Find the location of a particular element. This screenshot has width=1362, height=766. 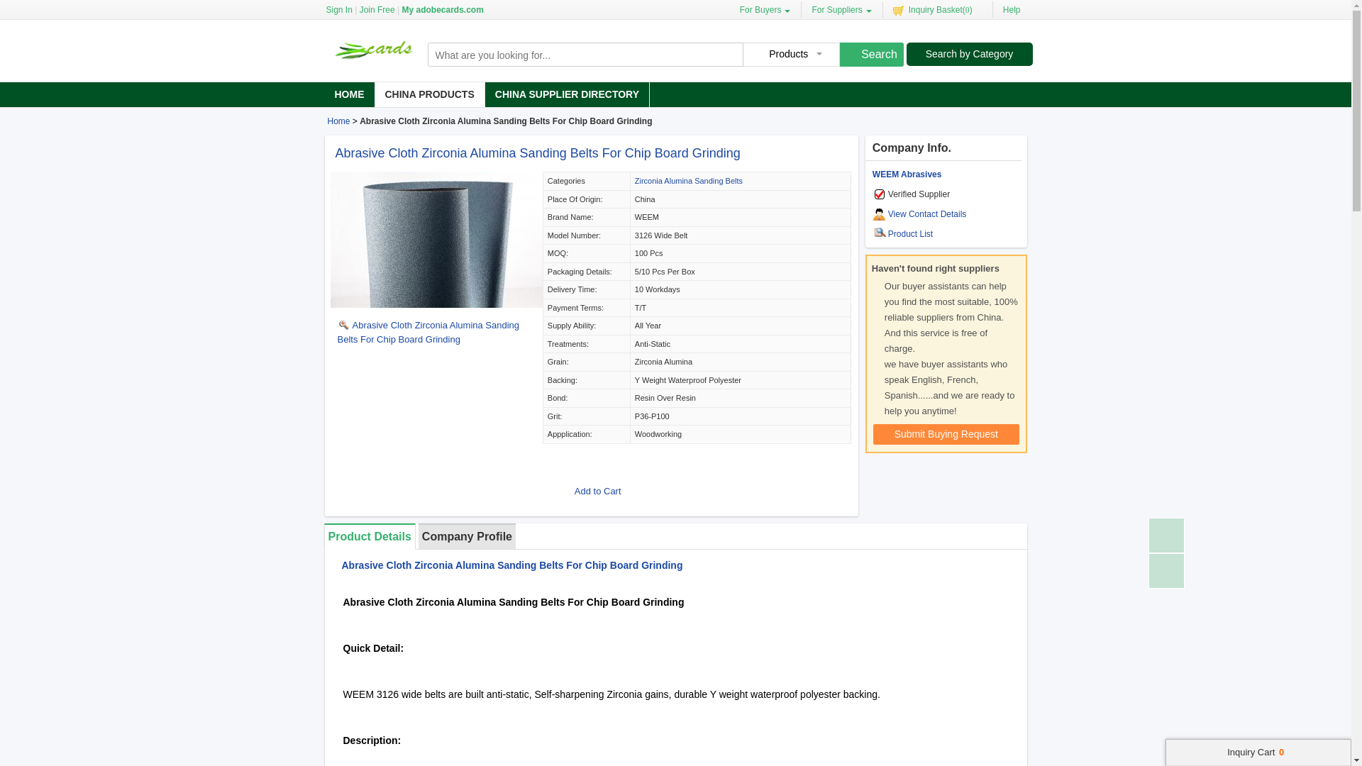

Sign In is located at coordinates (339, 11).